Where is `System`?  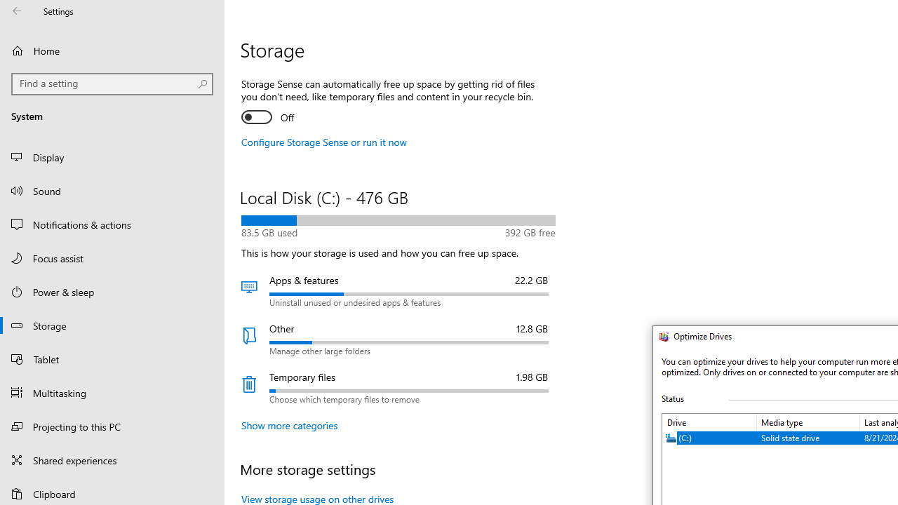 System is located at coordinates (661, 338).